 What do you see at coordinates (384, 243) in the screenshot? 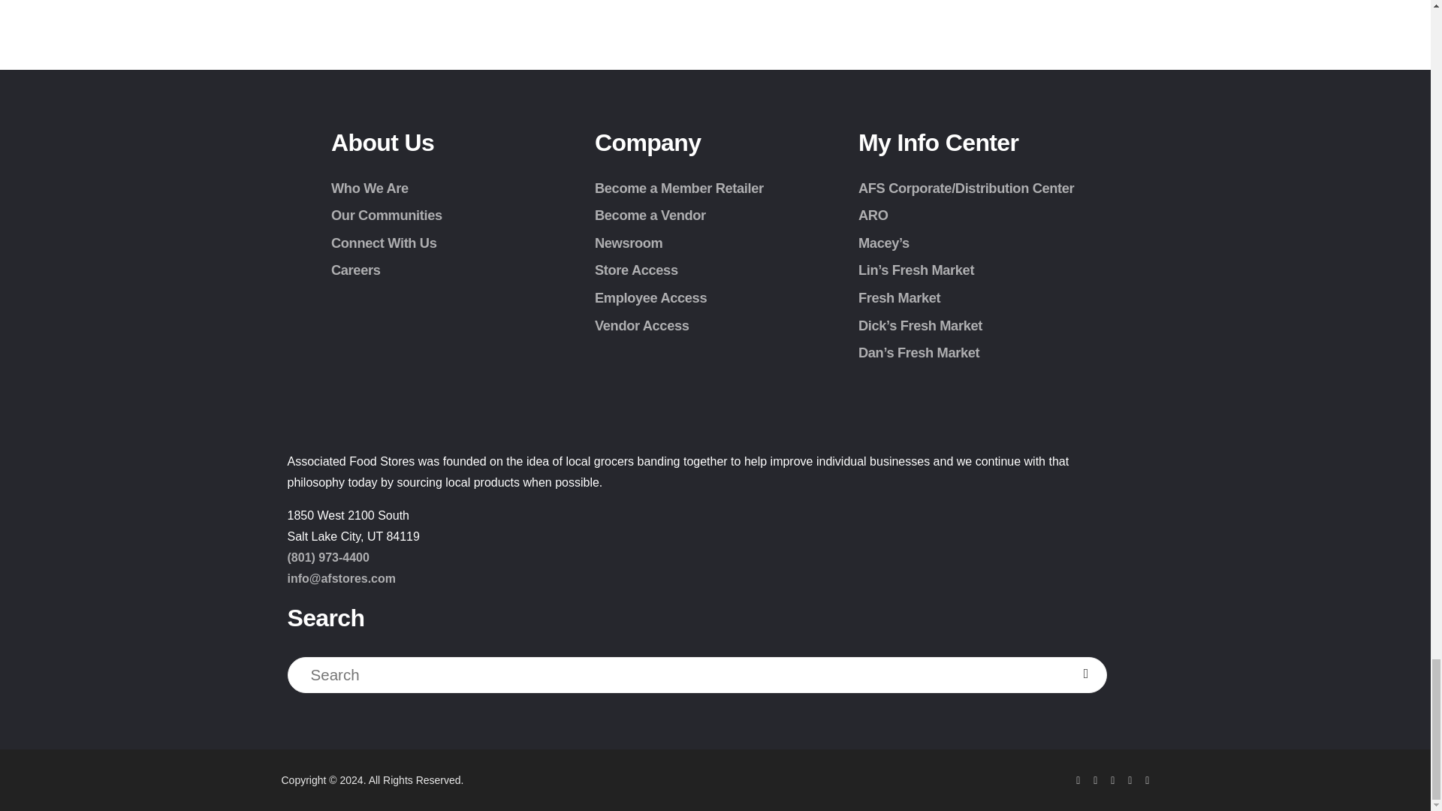
I see `Connect With Us` at bounding box center [384, 243].